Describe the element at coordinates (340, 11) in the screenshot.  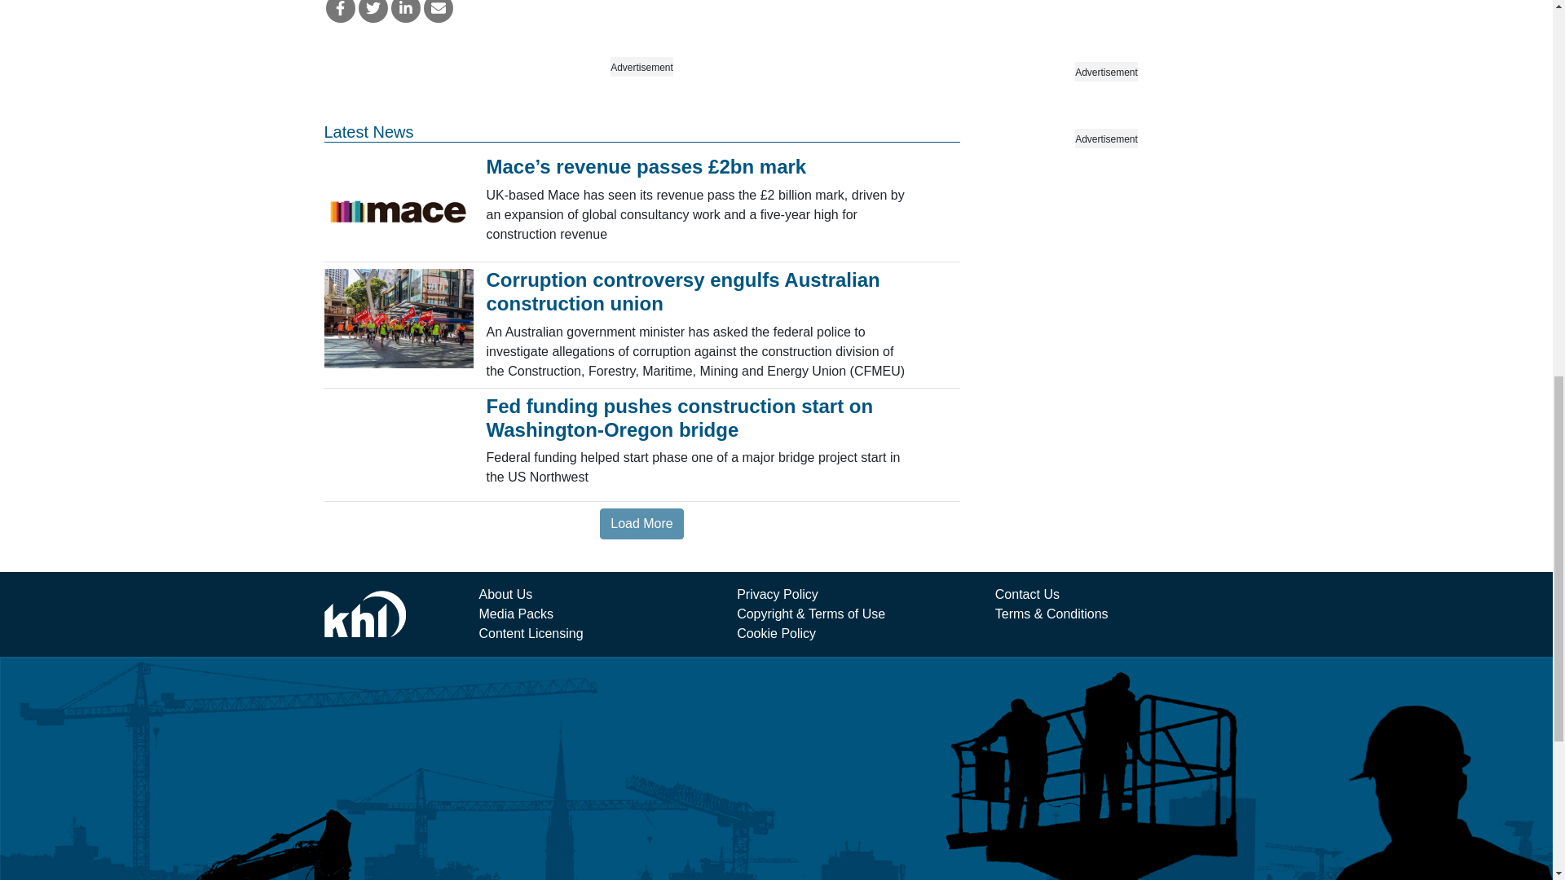
I see `Share this page on Facebook` at that location.